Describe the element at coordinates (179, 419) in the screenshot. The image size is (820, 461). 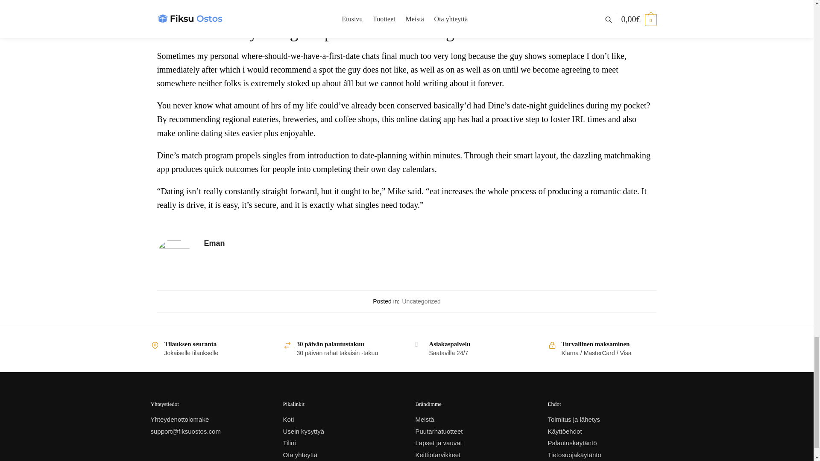
I see `Yhteydenottolomake` at that location.